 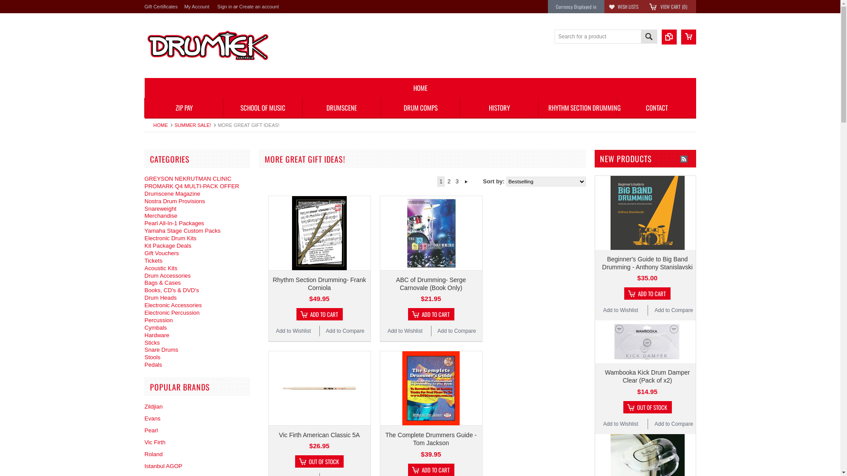 I want to click on Bags & Cases, so click(x=163, y=283).